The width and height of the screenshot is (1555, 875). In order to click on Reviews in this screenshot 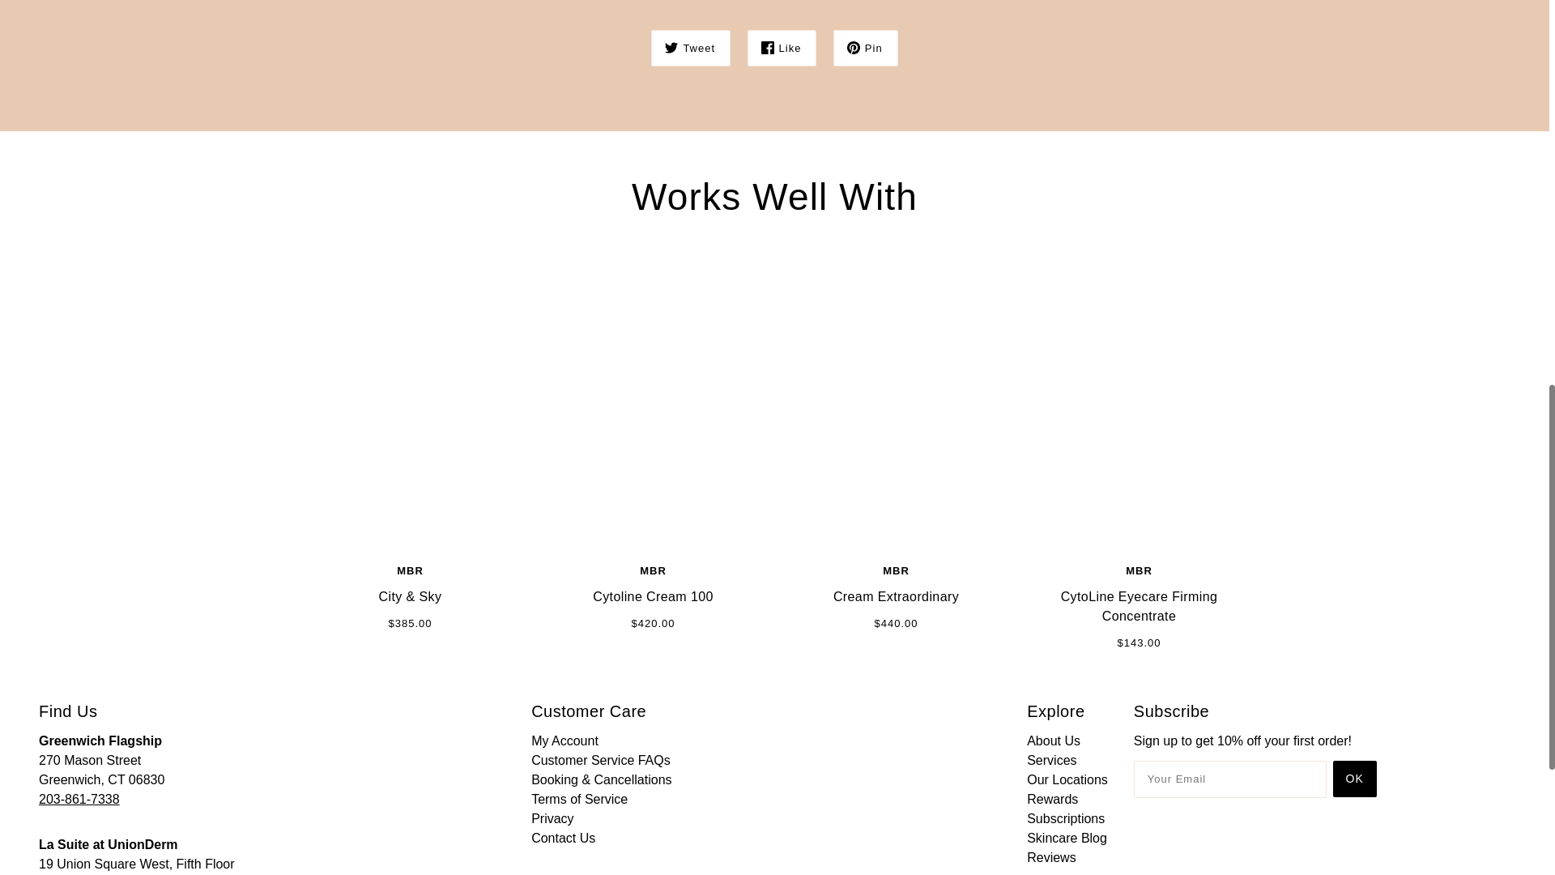, I will do `click(1051, 857)`.